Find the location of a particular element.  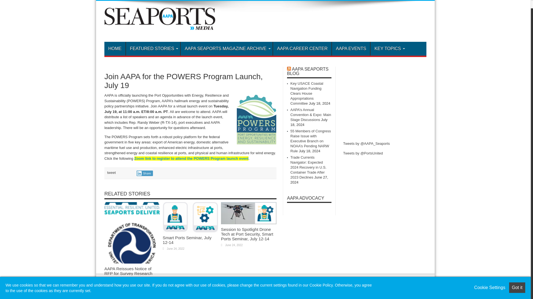

HOME is located at coordinates (115, 49).